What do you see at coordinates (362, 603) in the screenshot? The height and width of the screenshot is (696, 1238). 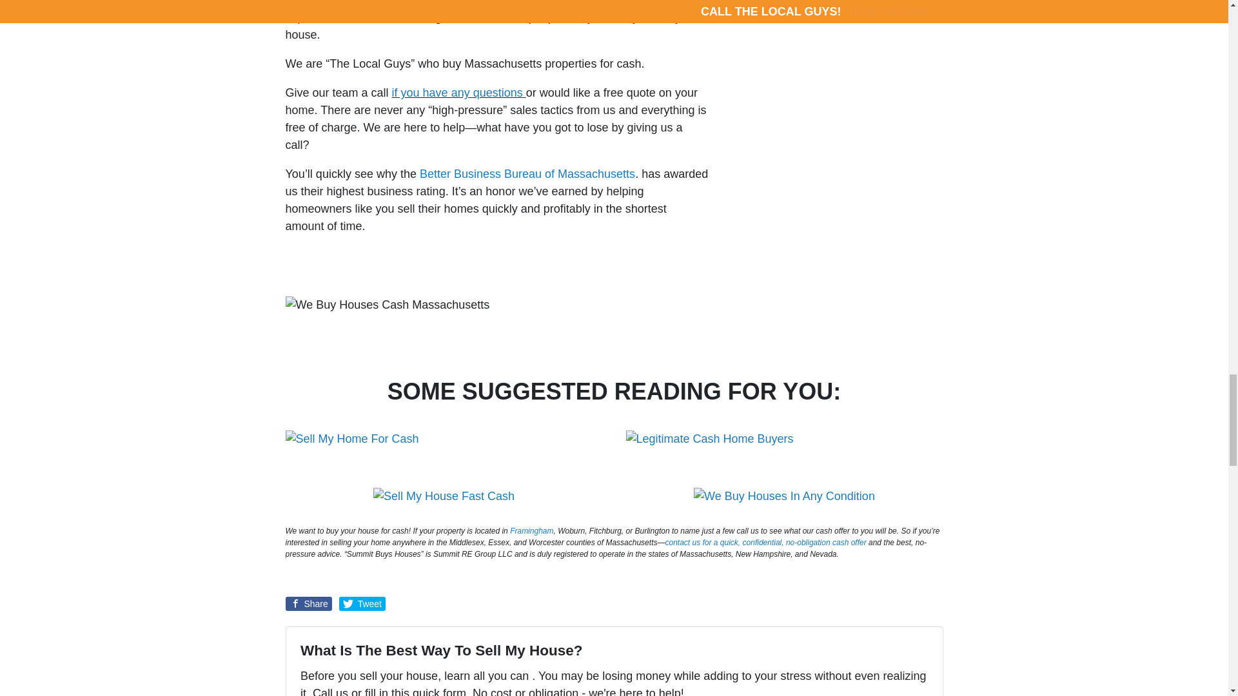 I see `Tweet` at bounding box center [362, 603].